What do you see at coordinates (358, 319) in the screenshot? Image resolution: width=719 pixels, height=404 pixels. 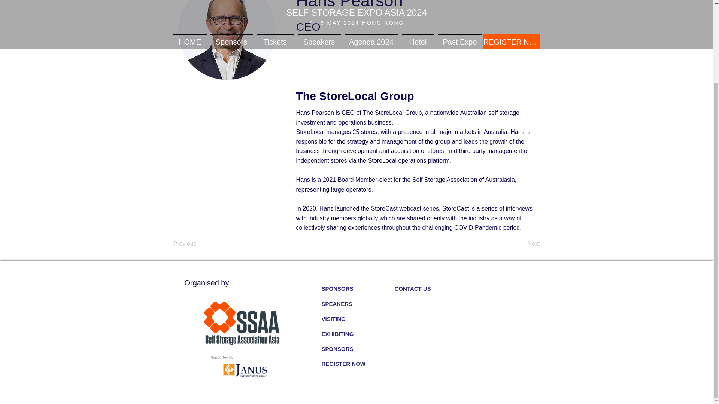 I see `VISITING` at bounding box center [358, 319].